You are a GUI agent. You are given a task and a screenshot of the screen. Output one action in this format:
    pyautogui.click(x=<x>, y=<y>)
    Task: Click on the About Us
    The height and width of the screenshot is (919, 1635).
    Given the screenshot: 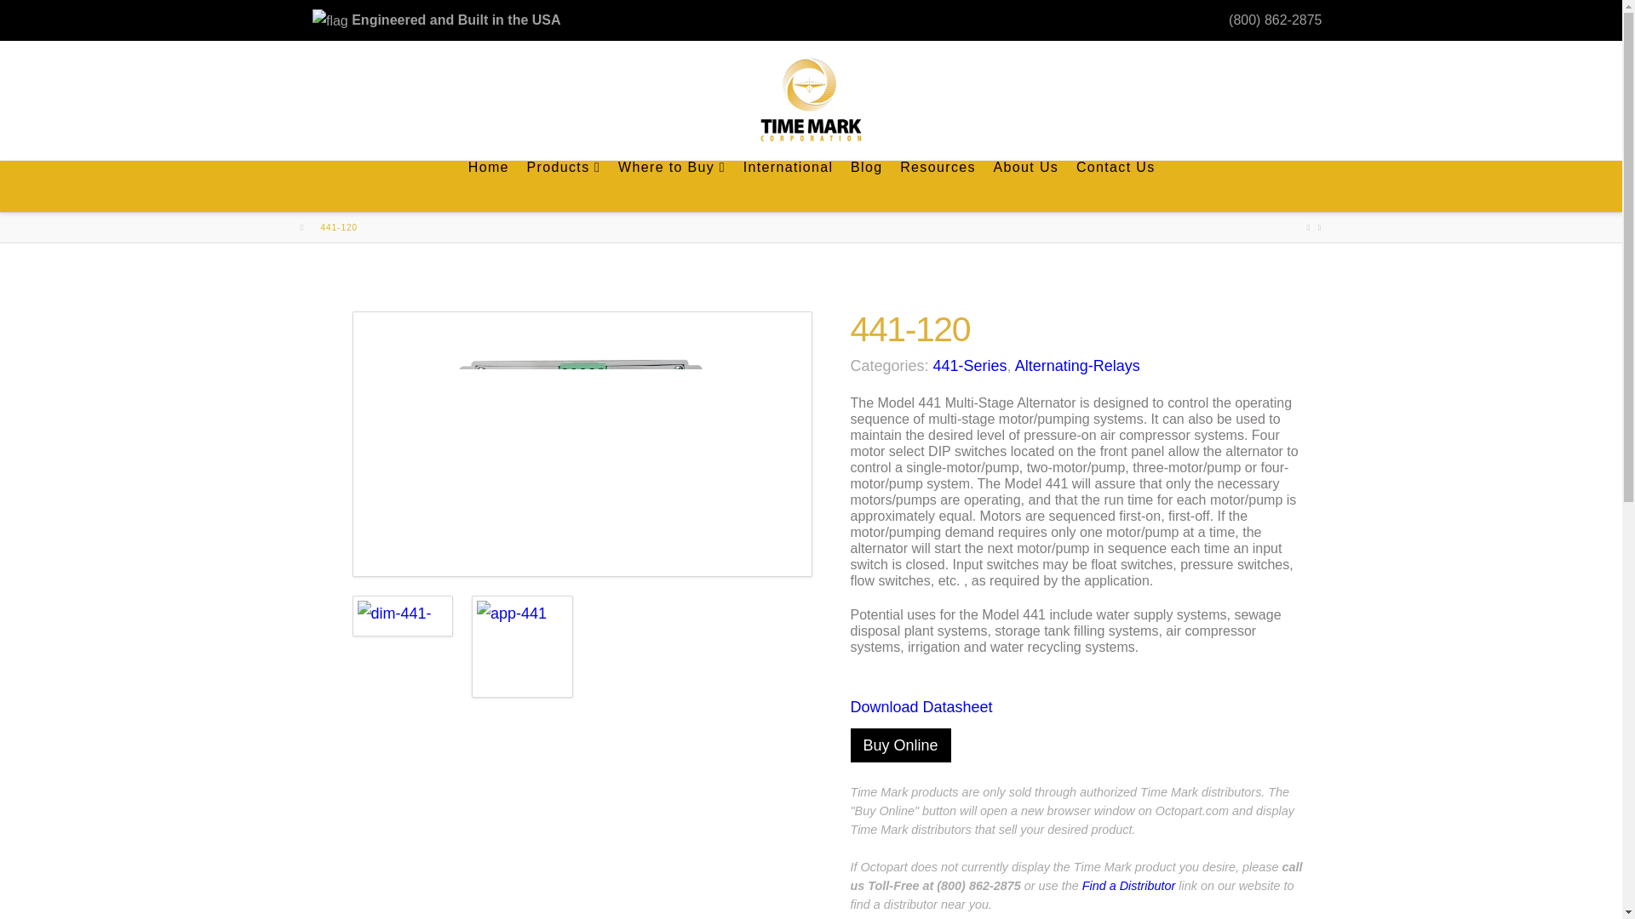 What is the action you would take?
    pyautogui.click(x=1025, y=186)
    